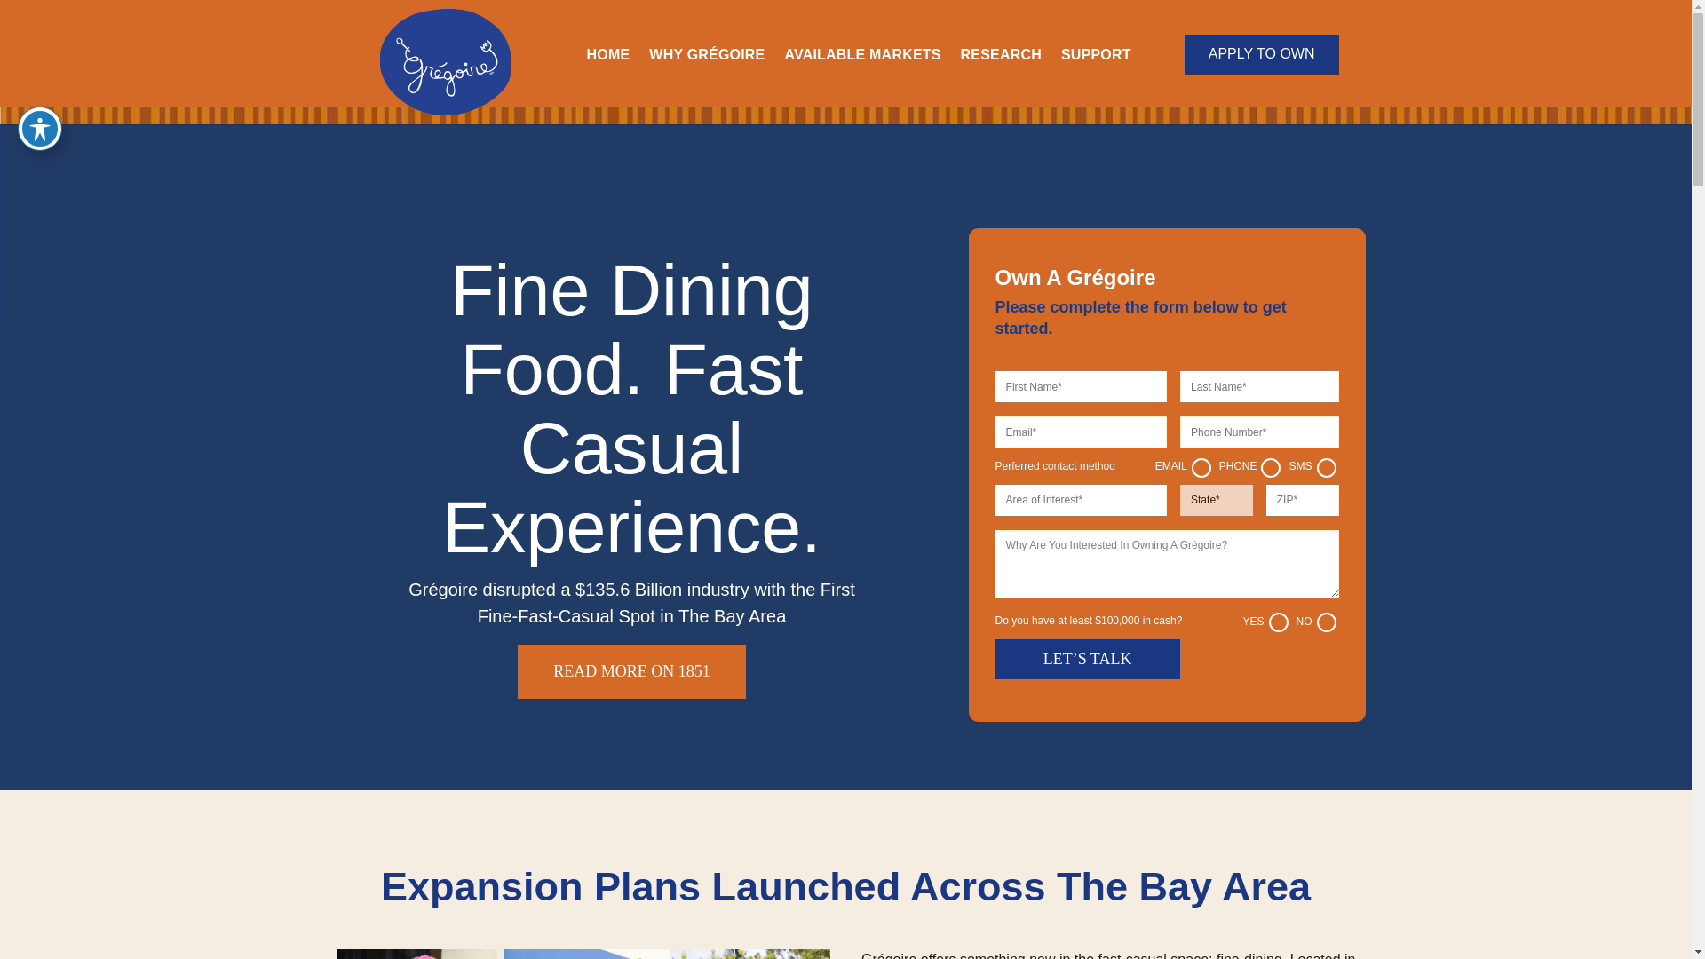 This screenshot has width=1705, height=959. What do you see at coordinates (862, 57) in the screenshot?
I see `AVAILABLE MARKETS` at bounding box center [862, 57].